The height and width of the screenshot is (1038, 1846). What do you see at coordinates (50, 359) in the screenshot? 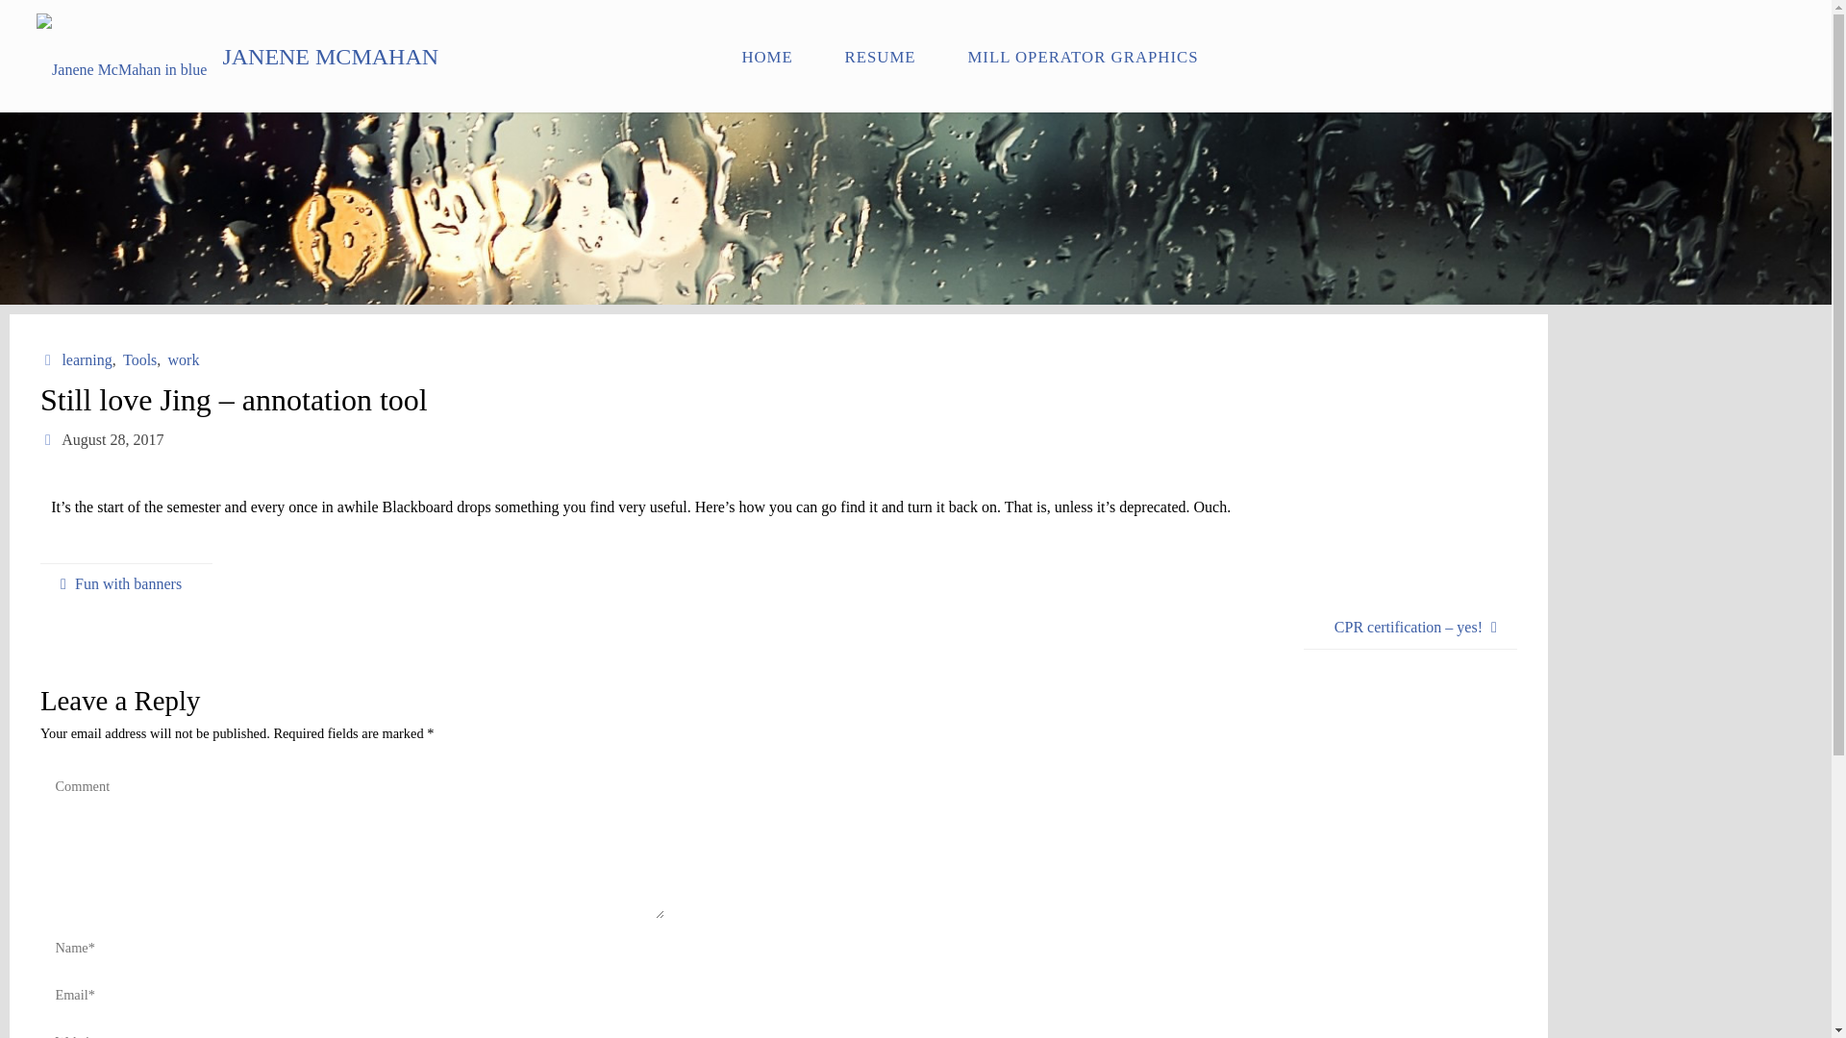
I see `Categories` at bounding box center [50, 359].